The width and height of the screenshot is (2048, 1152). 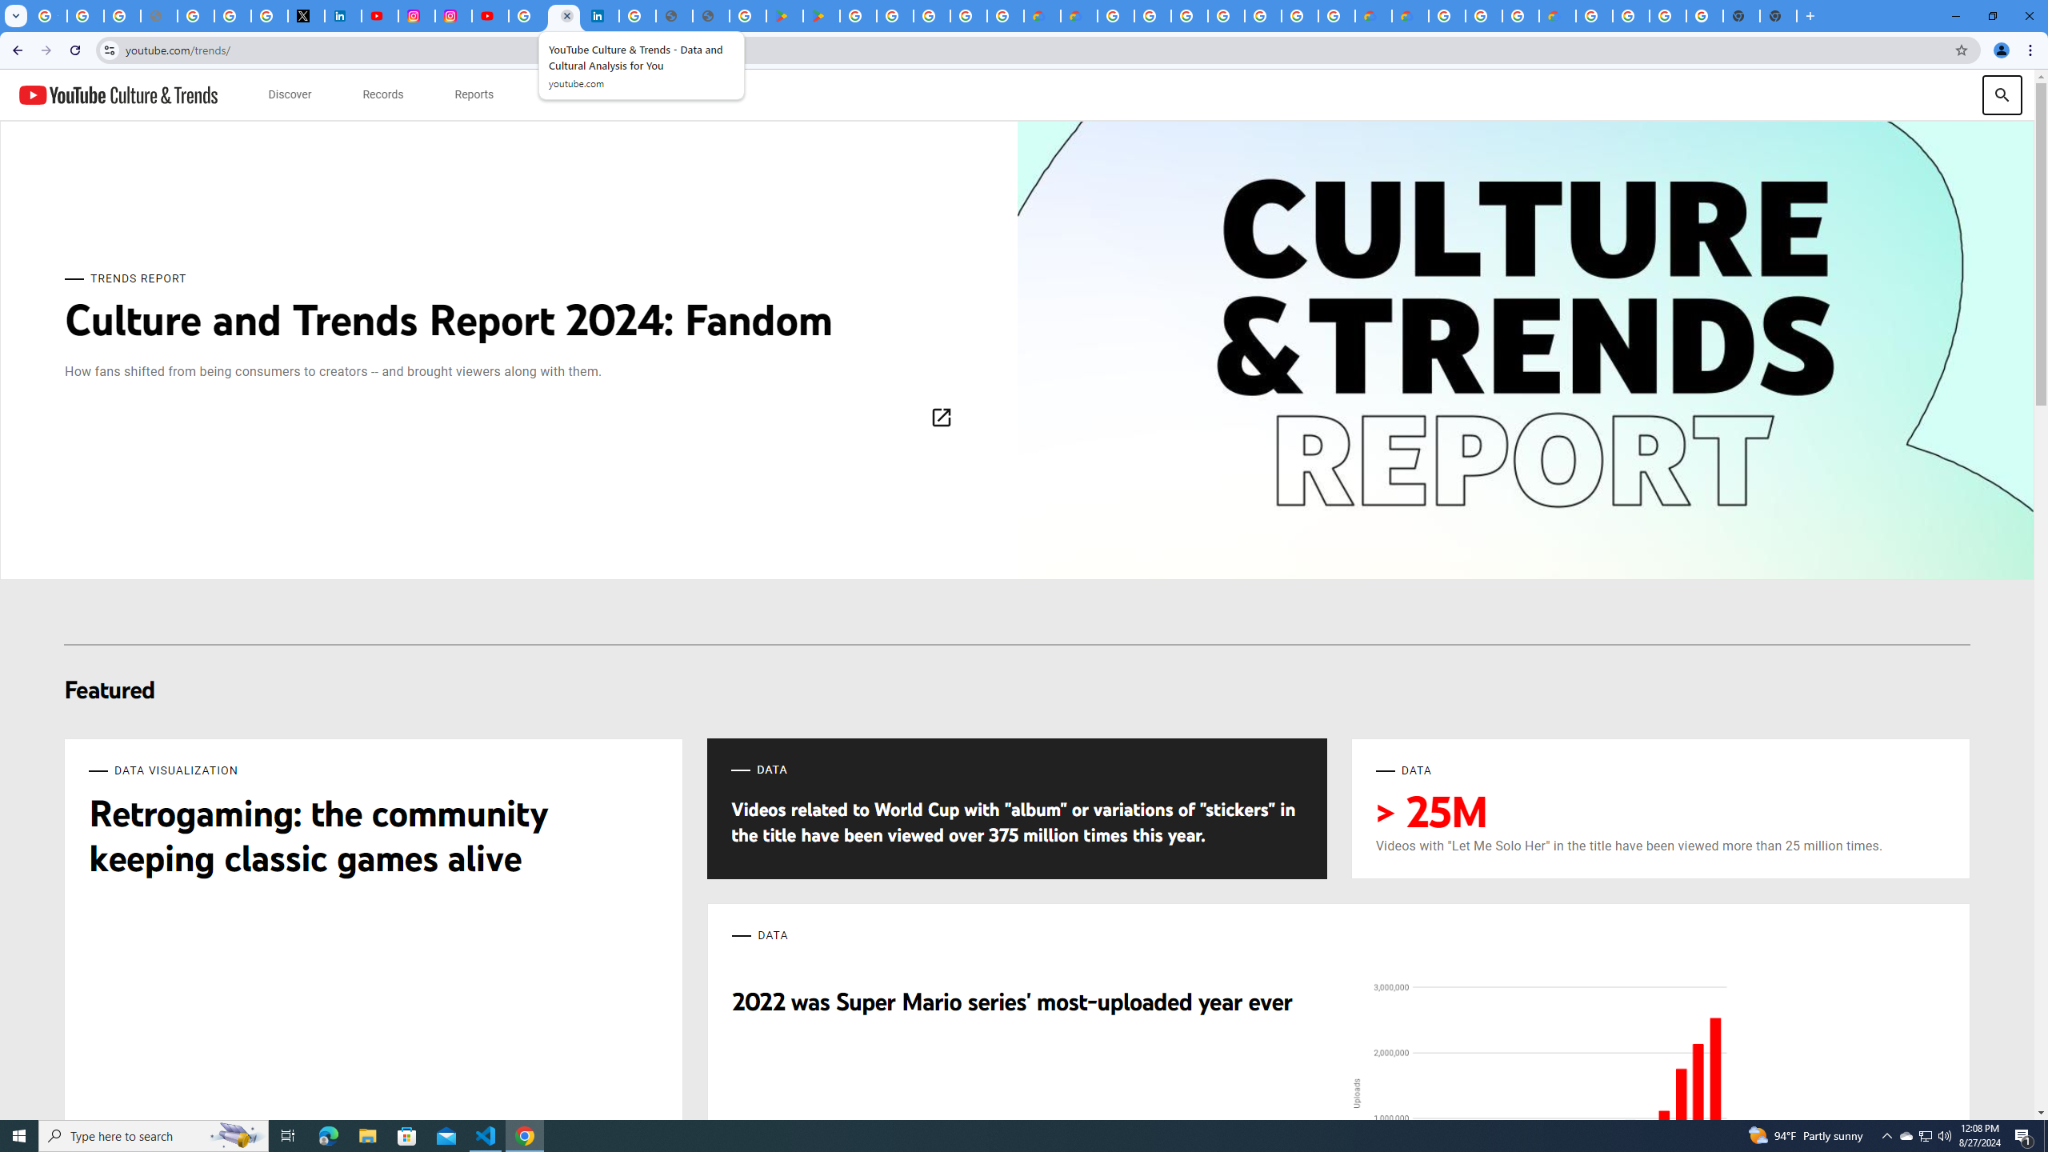 What do you see at coordinates (1778, 16) in the screenshot?
I see `New Tab` at bounding box center [1778, 16].